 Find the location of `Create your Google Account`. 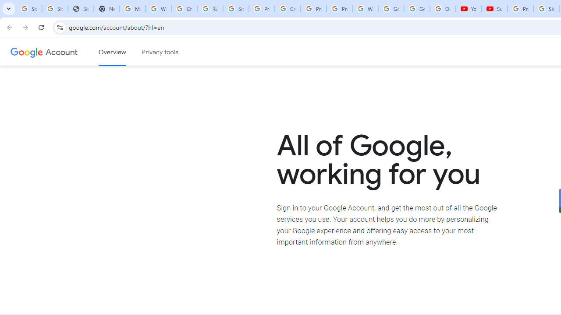

Create your Google Account is located at coordinates (288, 9).